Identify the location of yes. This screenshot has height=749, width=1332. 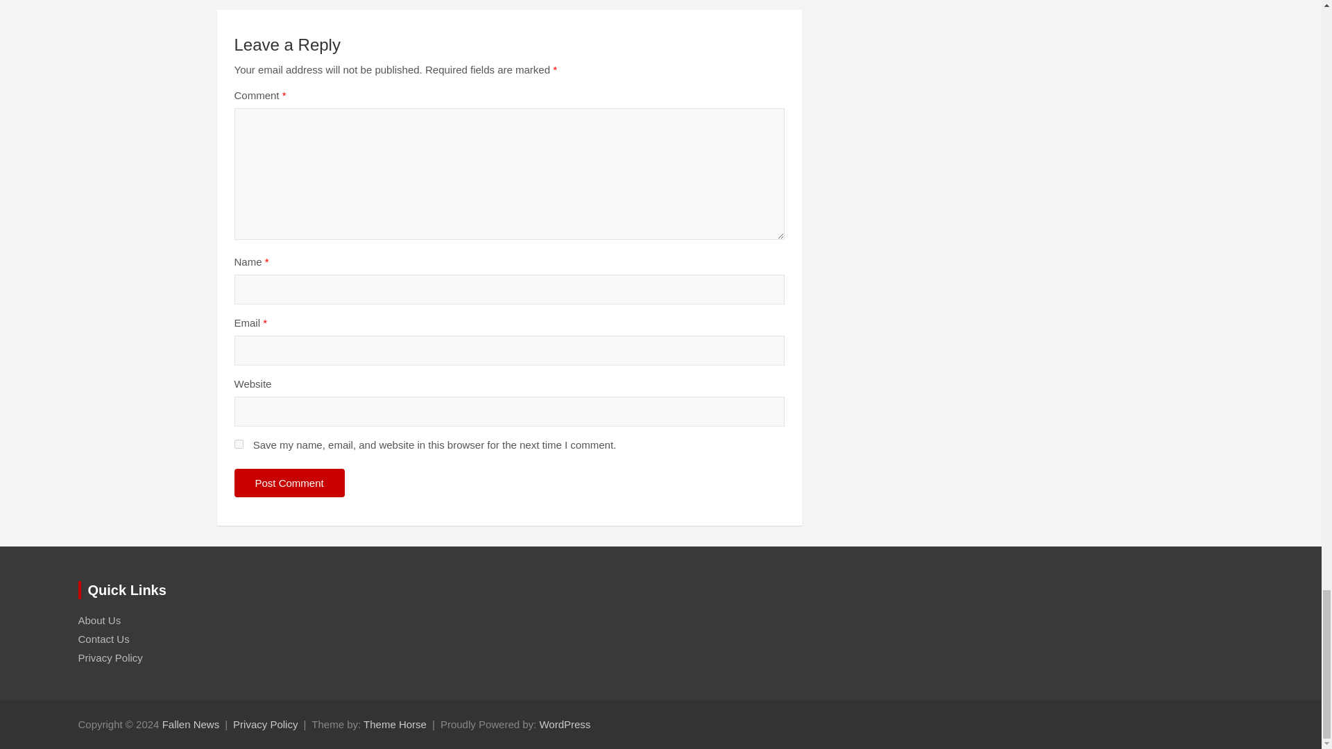
(239, 444).